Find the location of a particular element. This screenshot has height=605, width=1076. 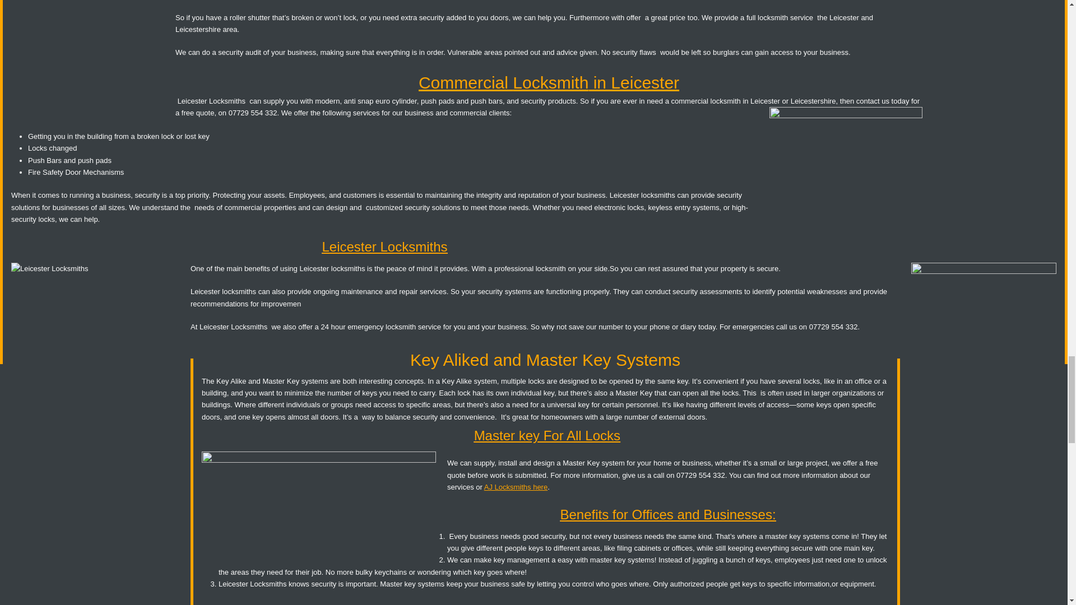

 full locksmith service is located at coordinates (779, 17).